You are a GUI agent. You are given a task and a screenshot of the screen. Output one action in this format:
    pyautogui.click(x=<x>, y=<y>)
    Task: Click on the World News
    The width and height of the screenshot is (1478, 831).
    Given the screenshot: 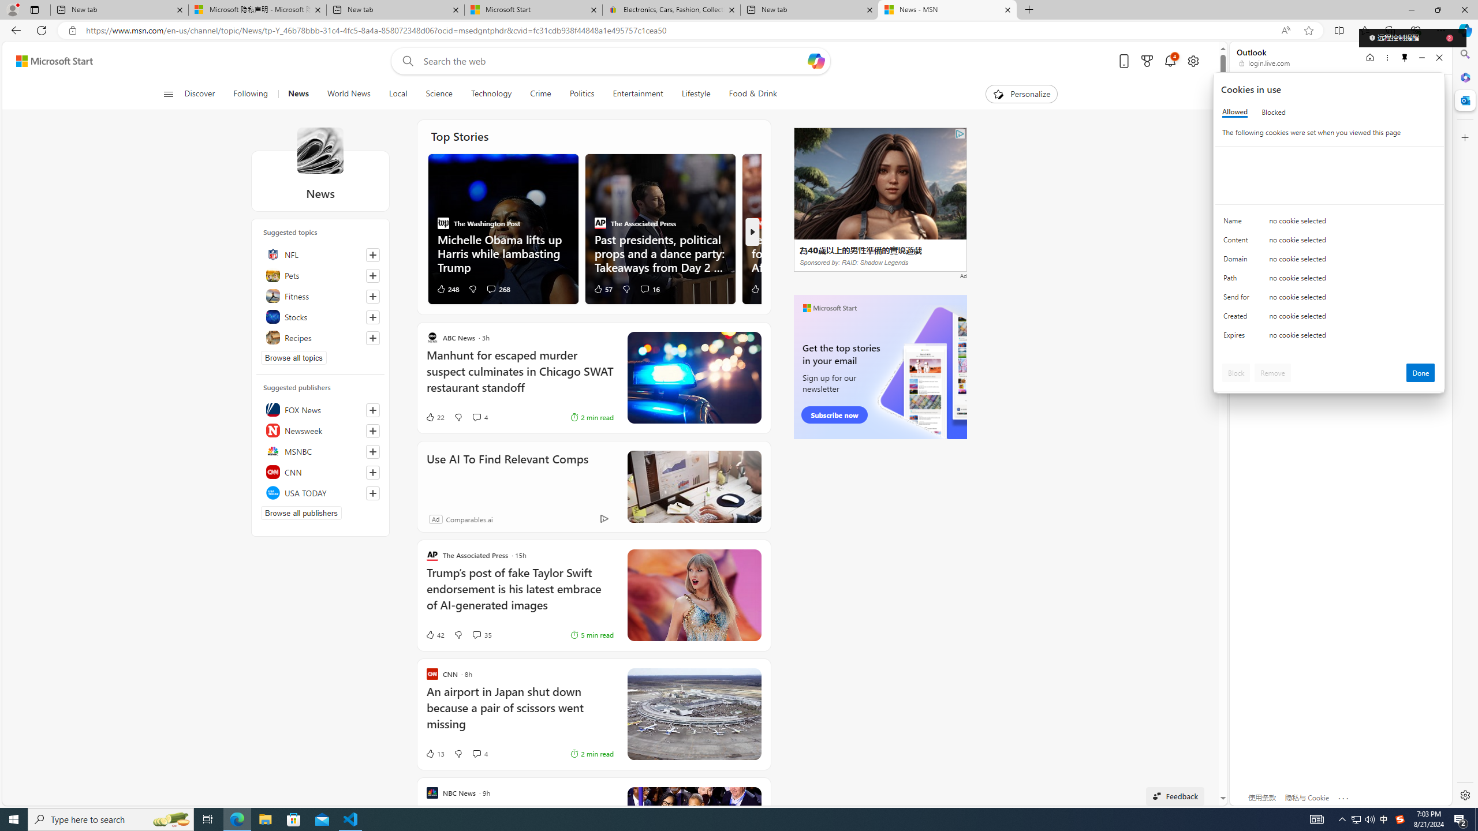 What is the action you would take?
    pyautogui.click(x=349, y=94)
    